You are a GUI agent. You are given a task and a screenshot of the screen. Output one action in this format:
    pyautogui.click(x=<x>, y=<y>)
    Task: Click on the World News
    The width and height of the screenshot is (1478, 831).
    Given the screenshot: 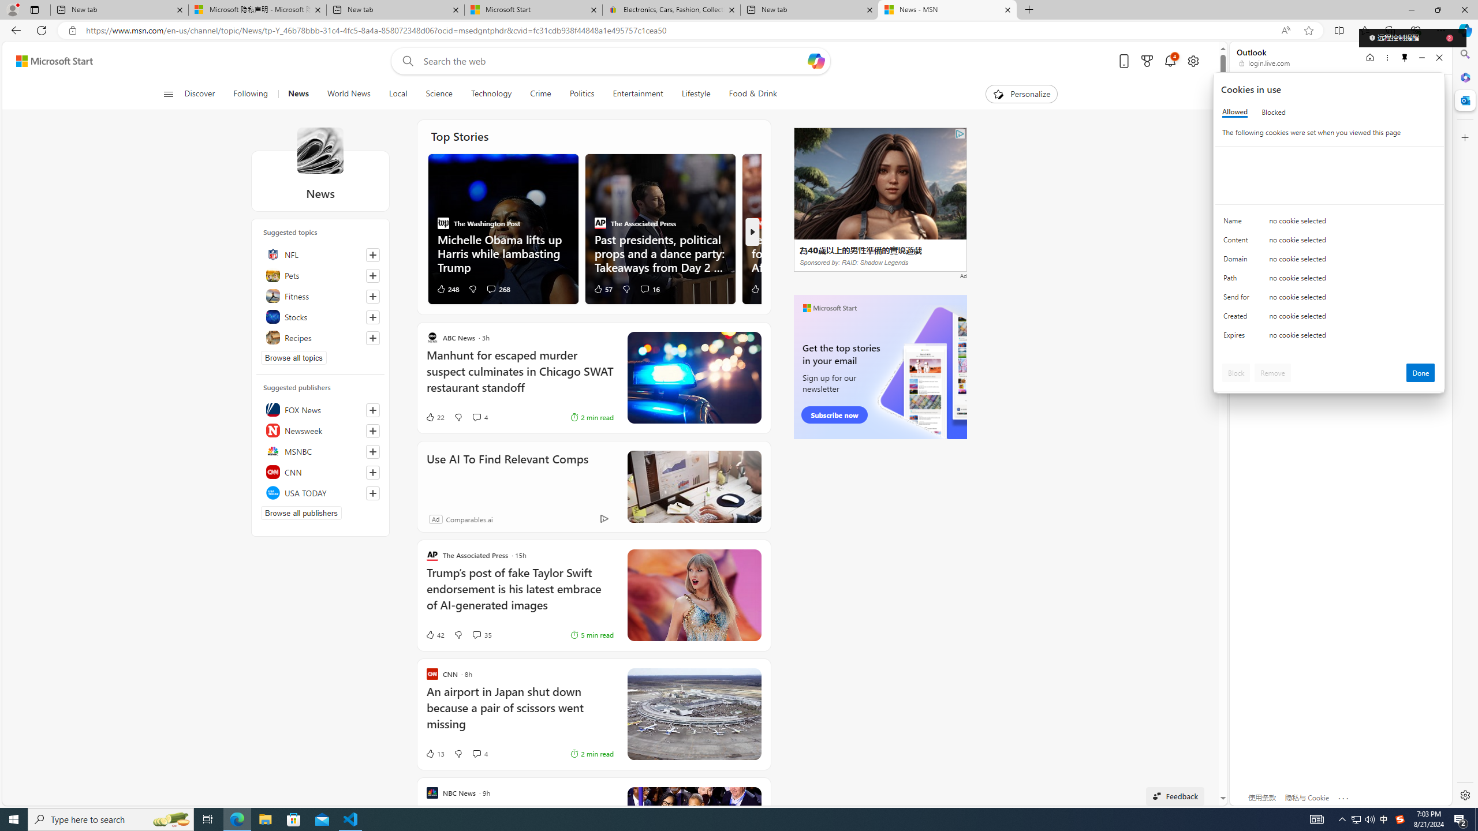 What is the action you would take?
    pyautogui.click(x=349, y=94)
    